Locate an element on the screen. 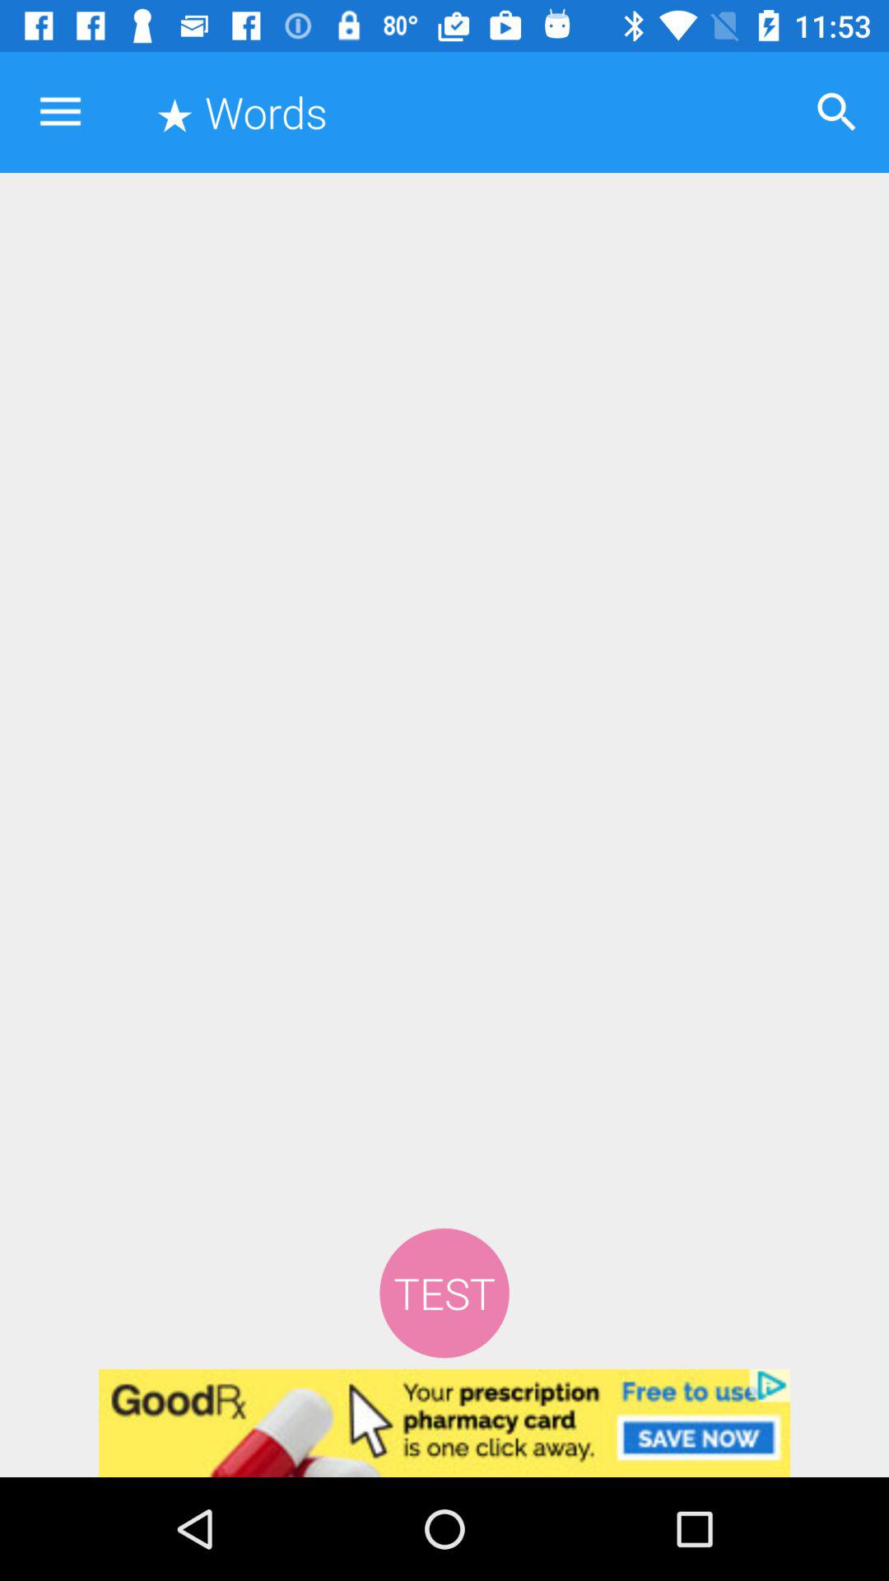 The height and width of the screenshot is (1581, 889). advertisement is located at coordinates (444, 1423).